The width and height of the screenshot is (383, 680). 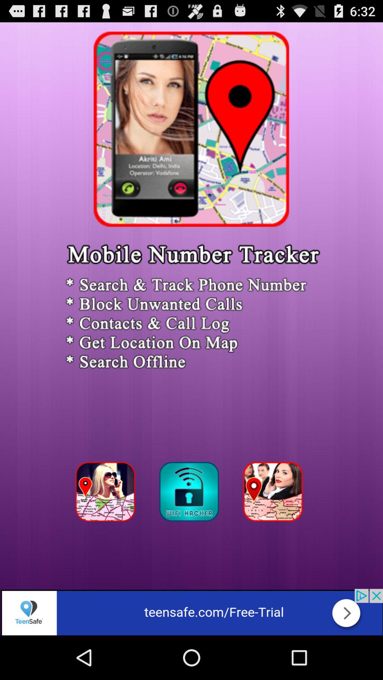 I want to click on track persons phone, so click(x=275, y=494).